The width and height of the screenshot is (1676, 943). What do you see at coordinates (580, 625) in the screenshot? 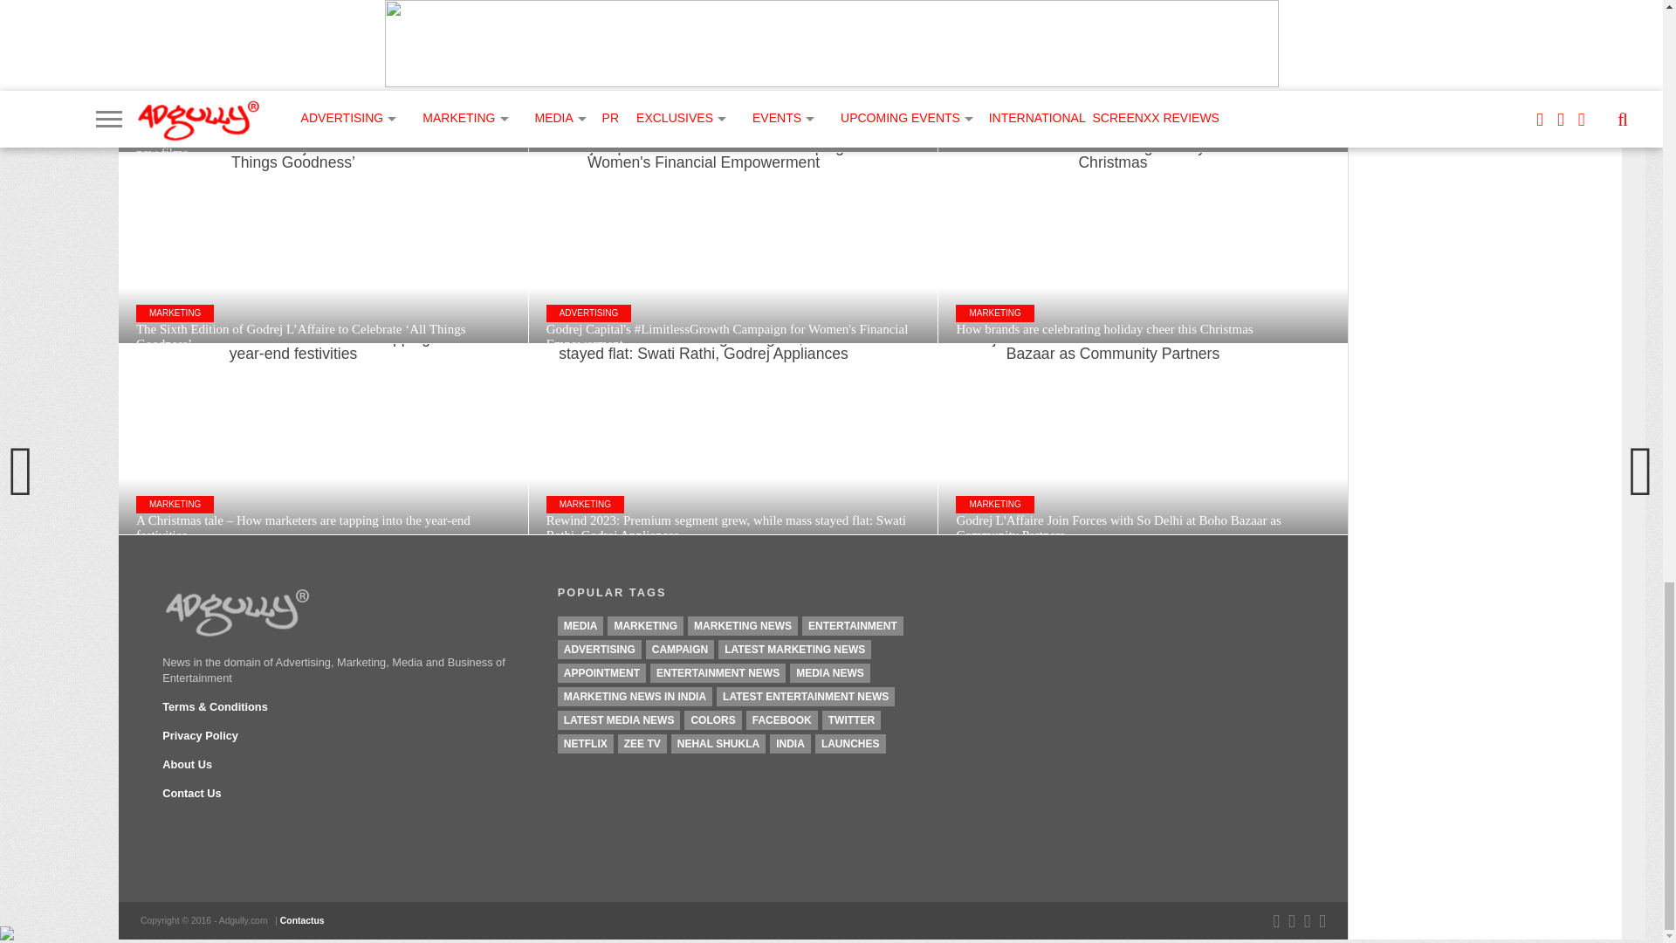
I see `Media` at bounding box center [580, 625].